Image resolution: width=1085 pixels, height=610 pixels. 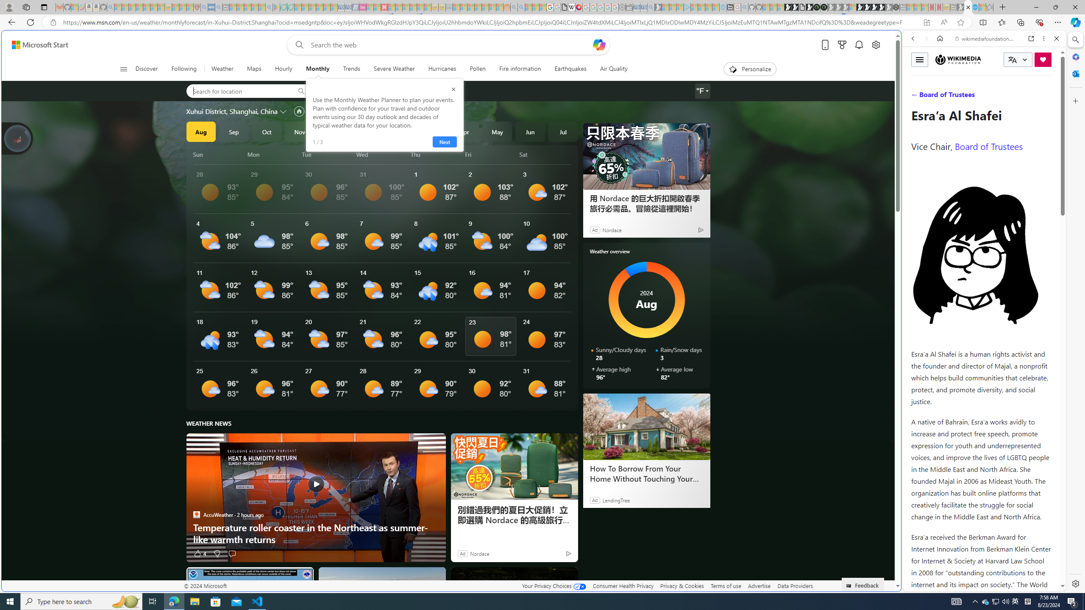 I want to click on LendingTree, so click(x=615, y=500).